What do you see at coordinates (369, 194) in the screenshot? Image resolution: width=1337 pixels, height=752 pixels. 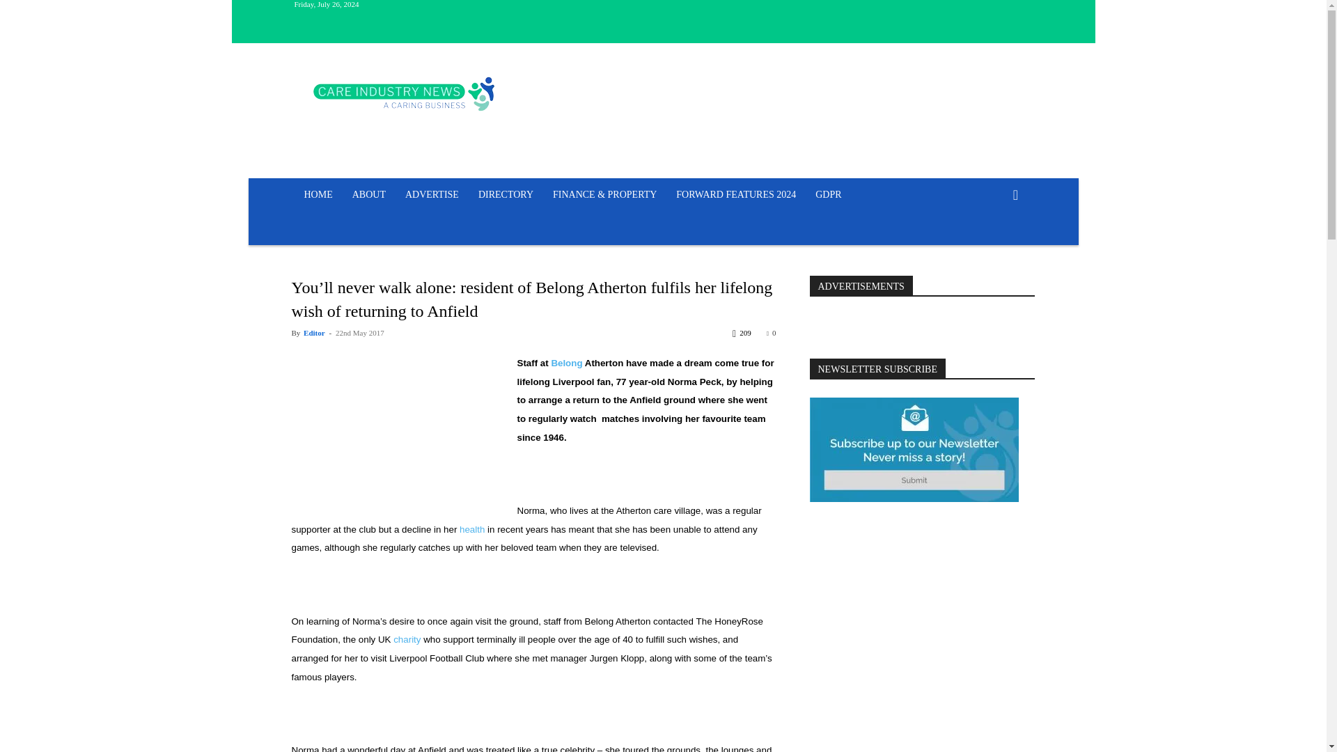 I see `ABOUT` at bounding box center [369, 194].